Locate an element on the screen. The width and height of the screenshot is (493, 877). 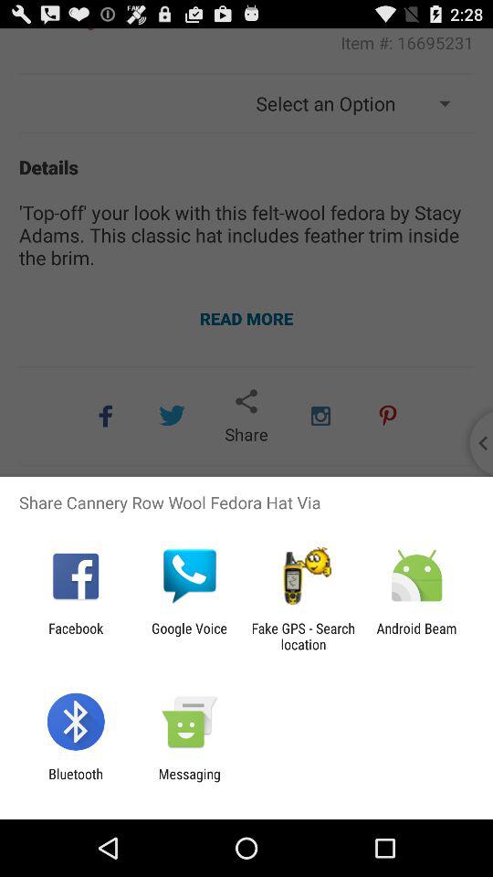
swipe until the messaging app is located at coordinates (189, 782).